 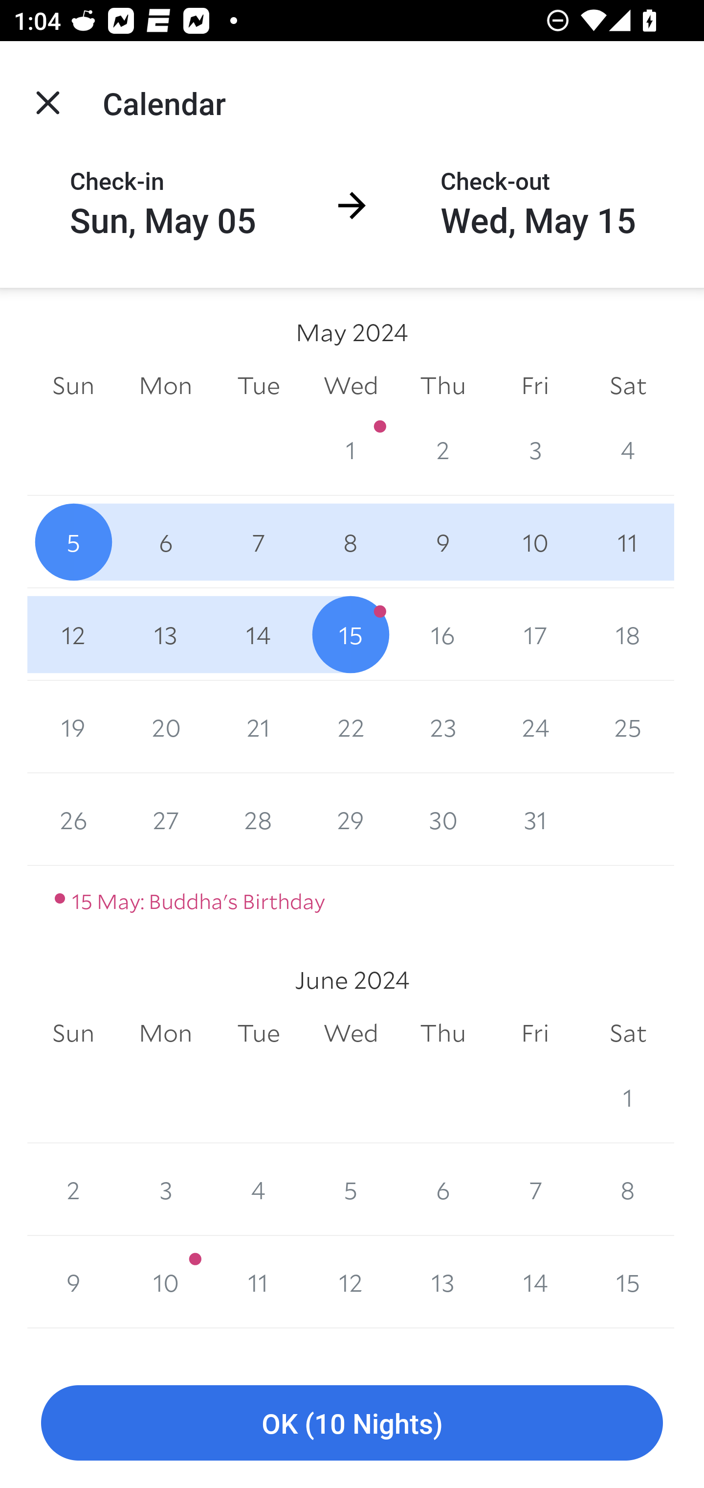 What do you see at coordinates (443, 727) in the screenshot?
I see `23 23 May 2024` at bounding box center [443, 727].